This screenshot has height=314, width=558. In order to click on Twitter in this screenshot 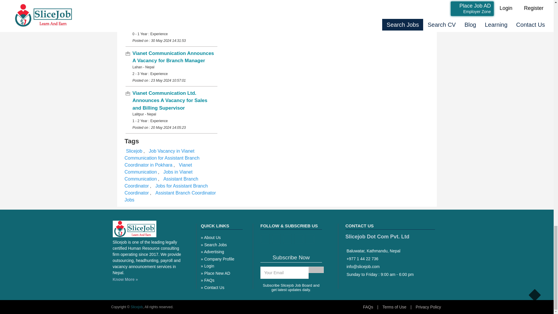, I will do `click(299, 239)`.